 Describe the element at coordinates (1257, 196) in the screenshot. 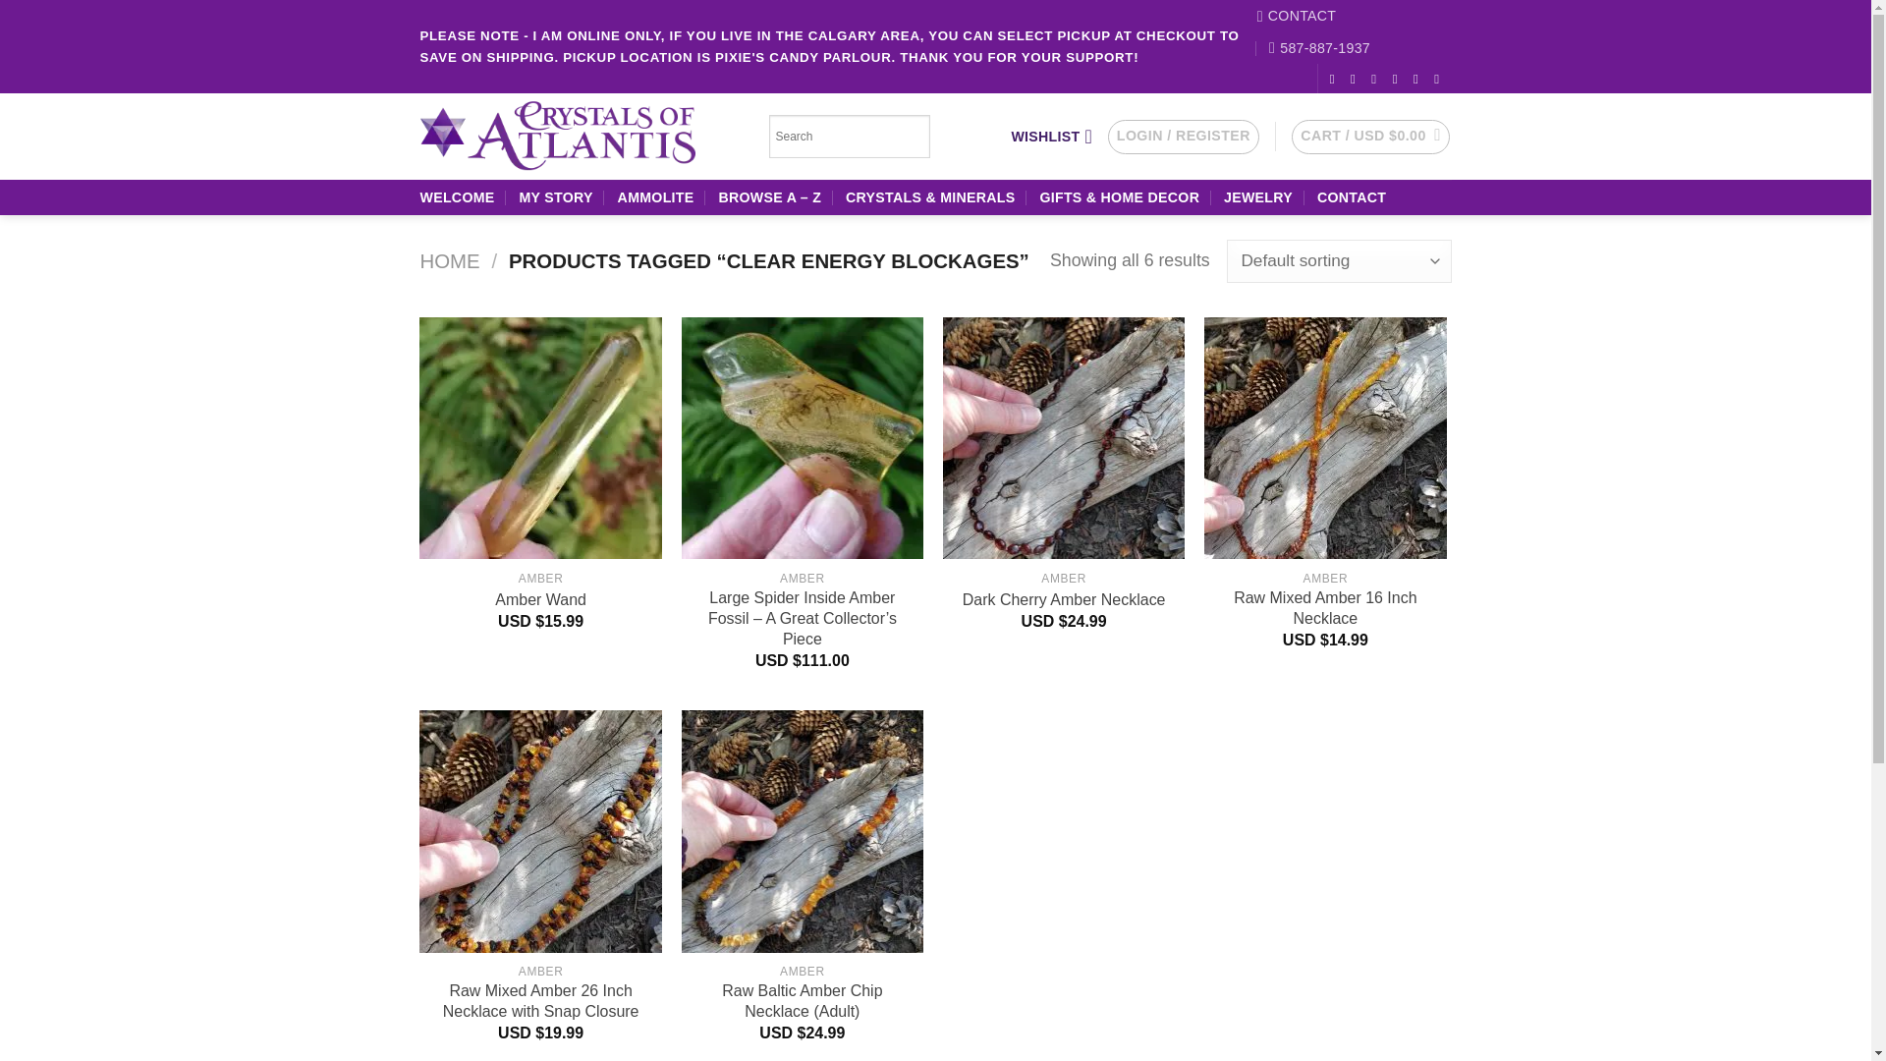

I see `JEWELRY` at that location.